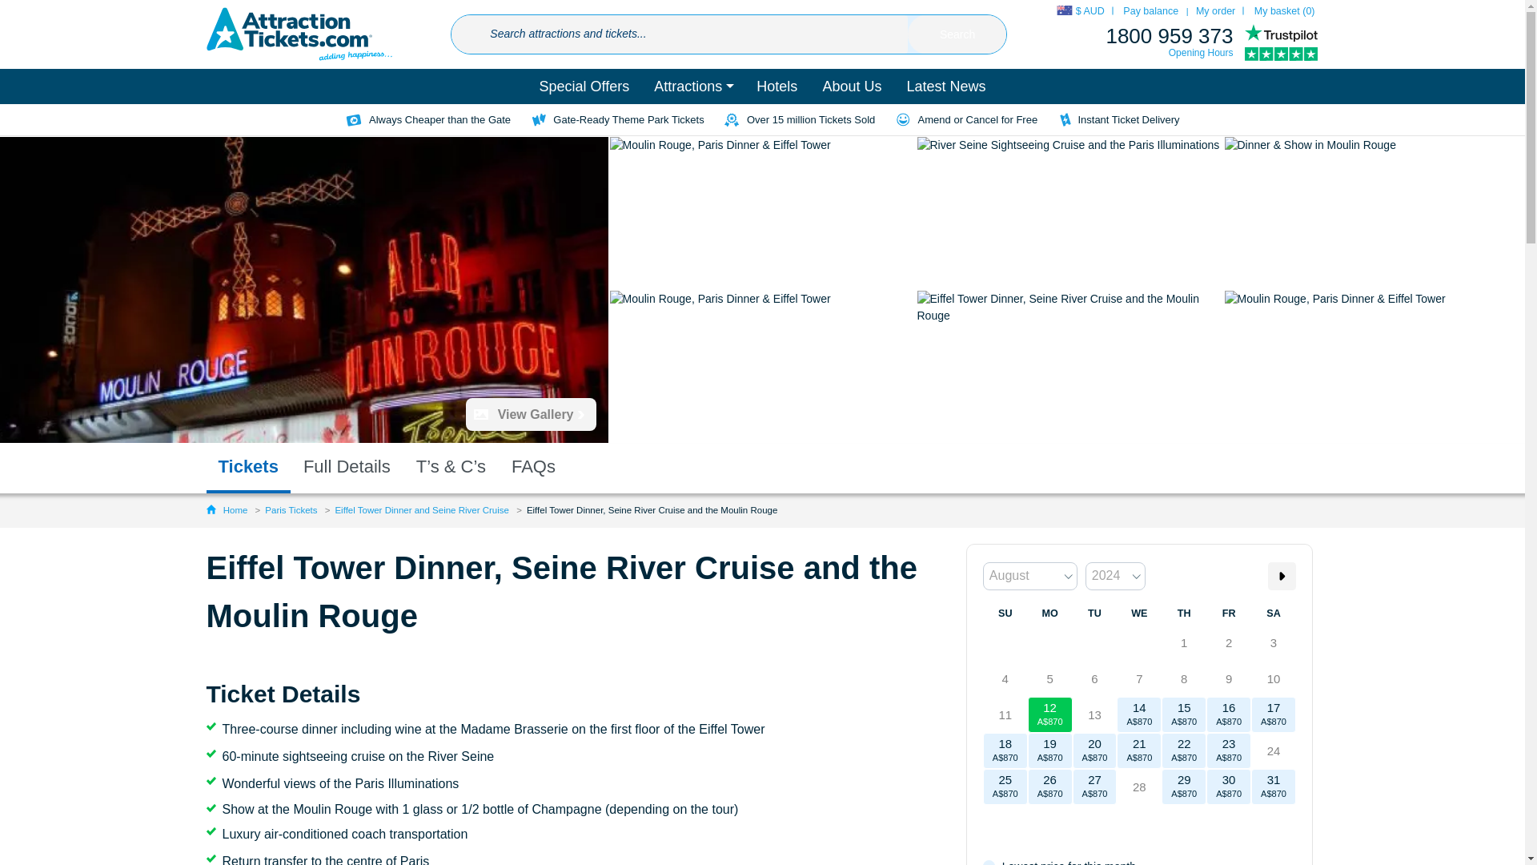  I want to click on River Seine Sightseeing Cruise and the Paris Illuminations , so click(1070, 212).